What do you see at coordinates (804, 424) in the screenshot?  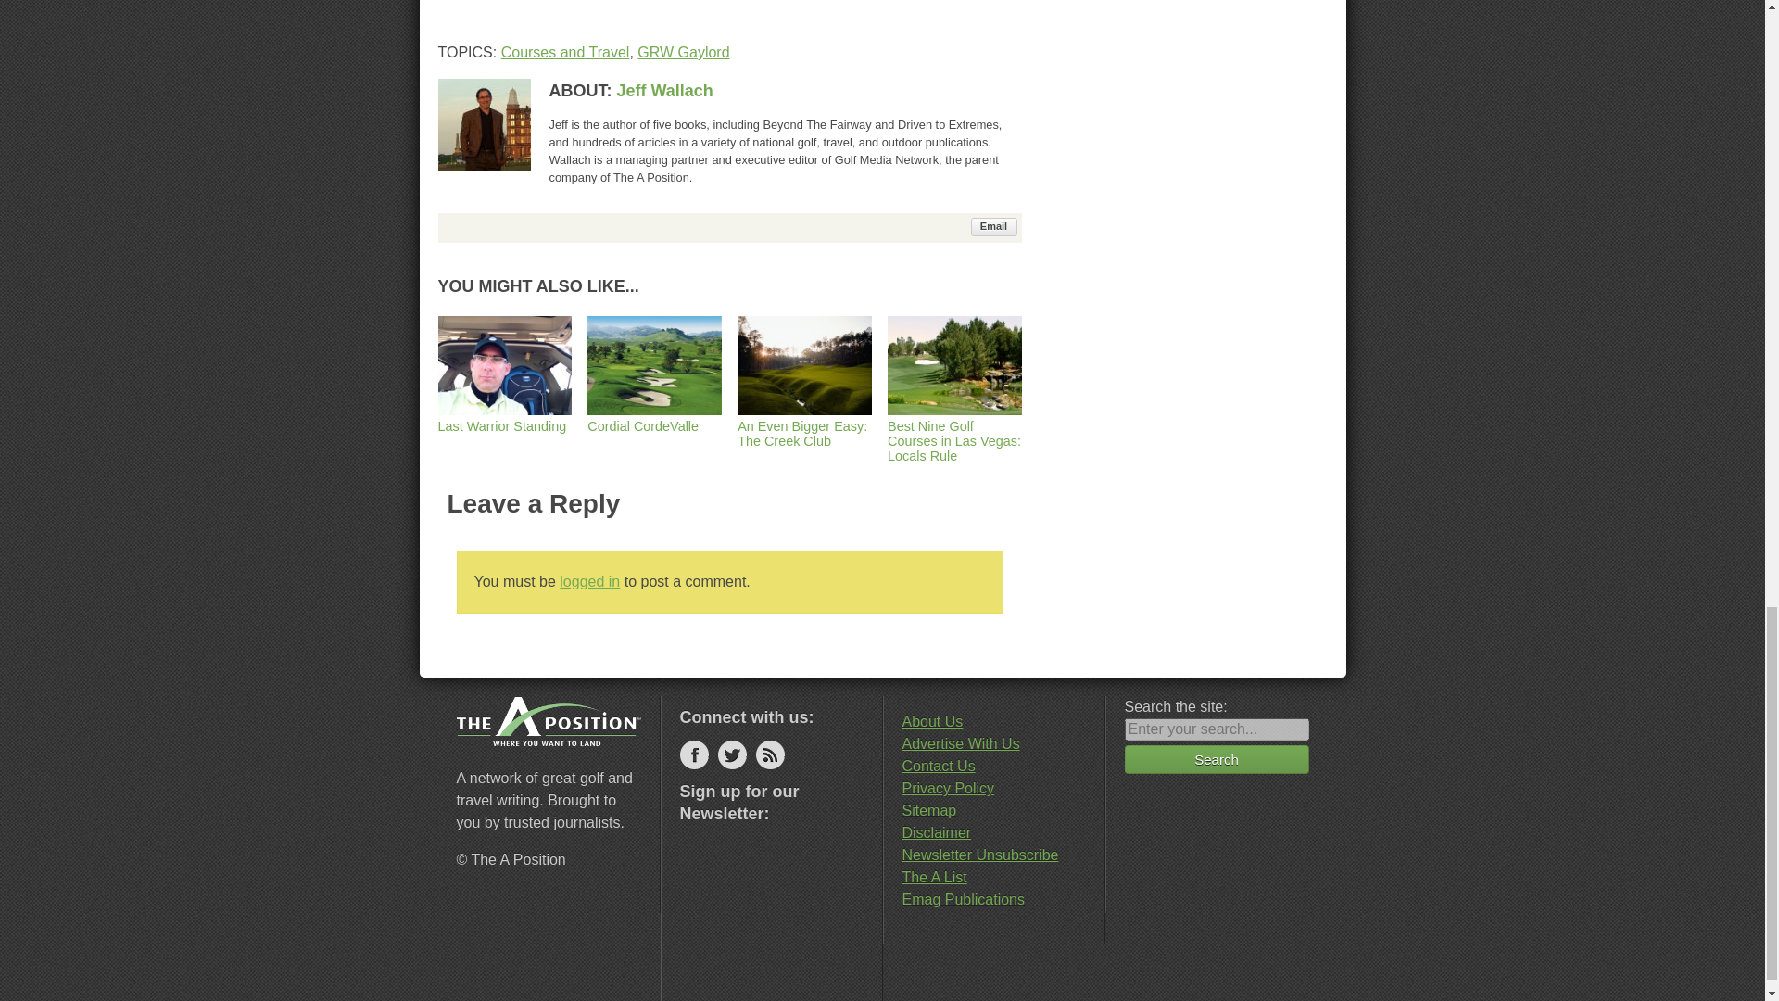 I see `An Even Bigger Easy: The Creek Club` at bounding box center [804, 424].